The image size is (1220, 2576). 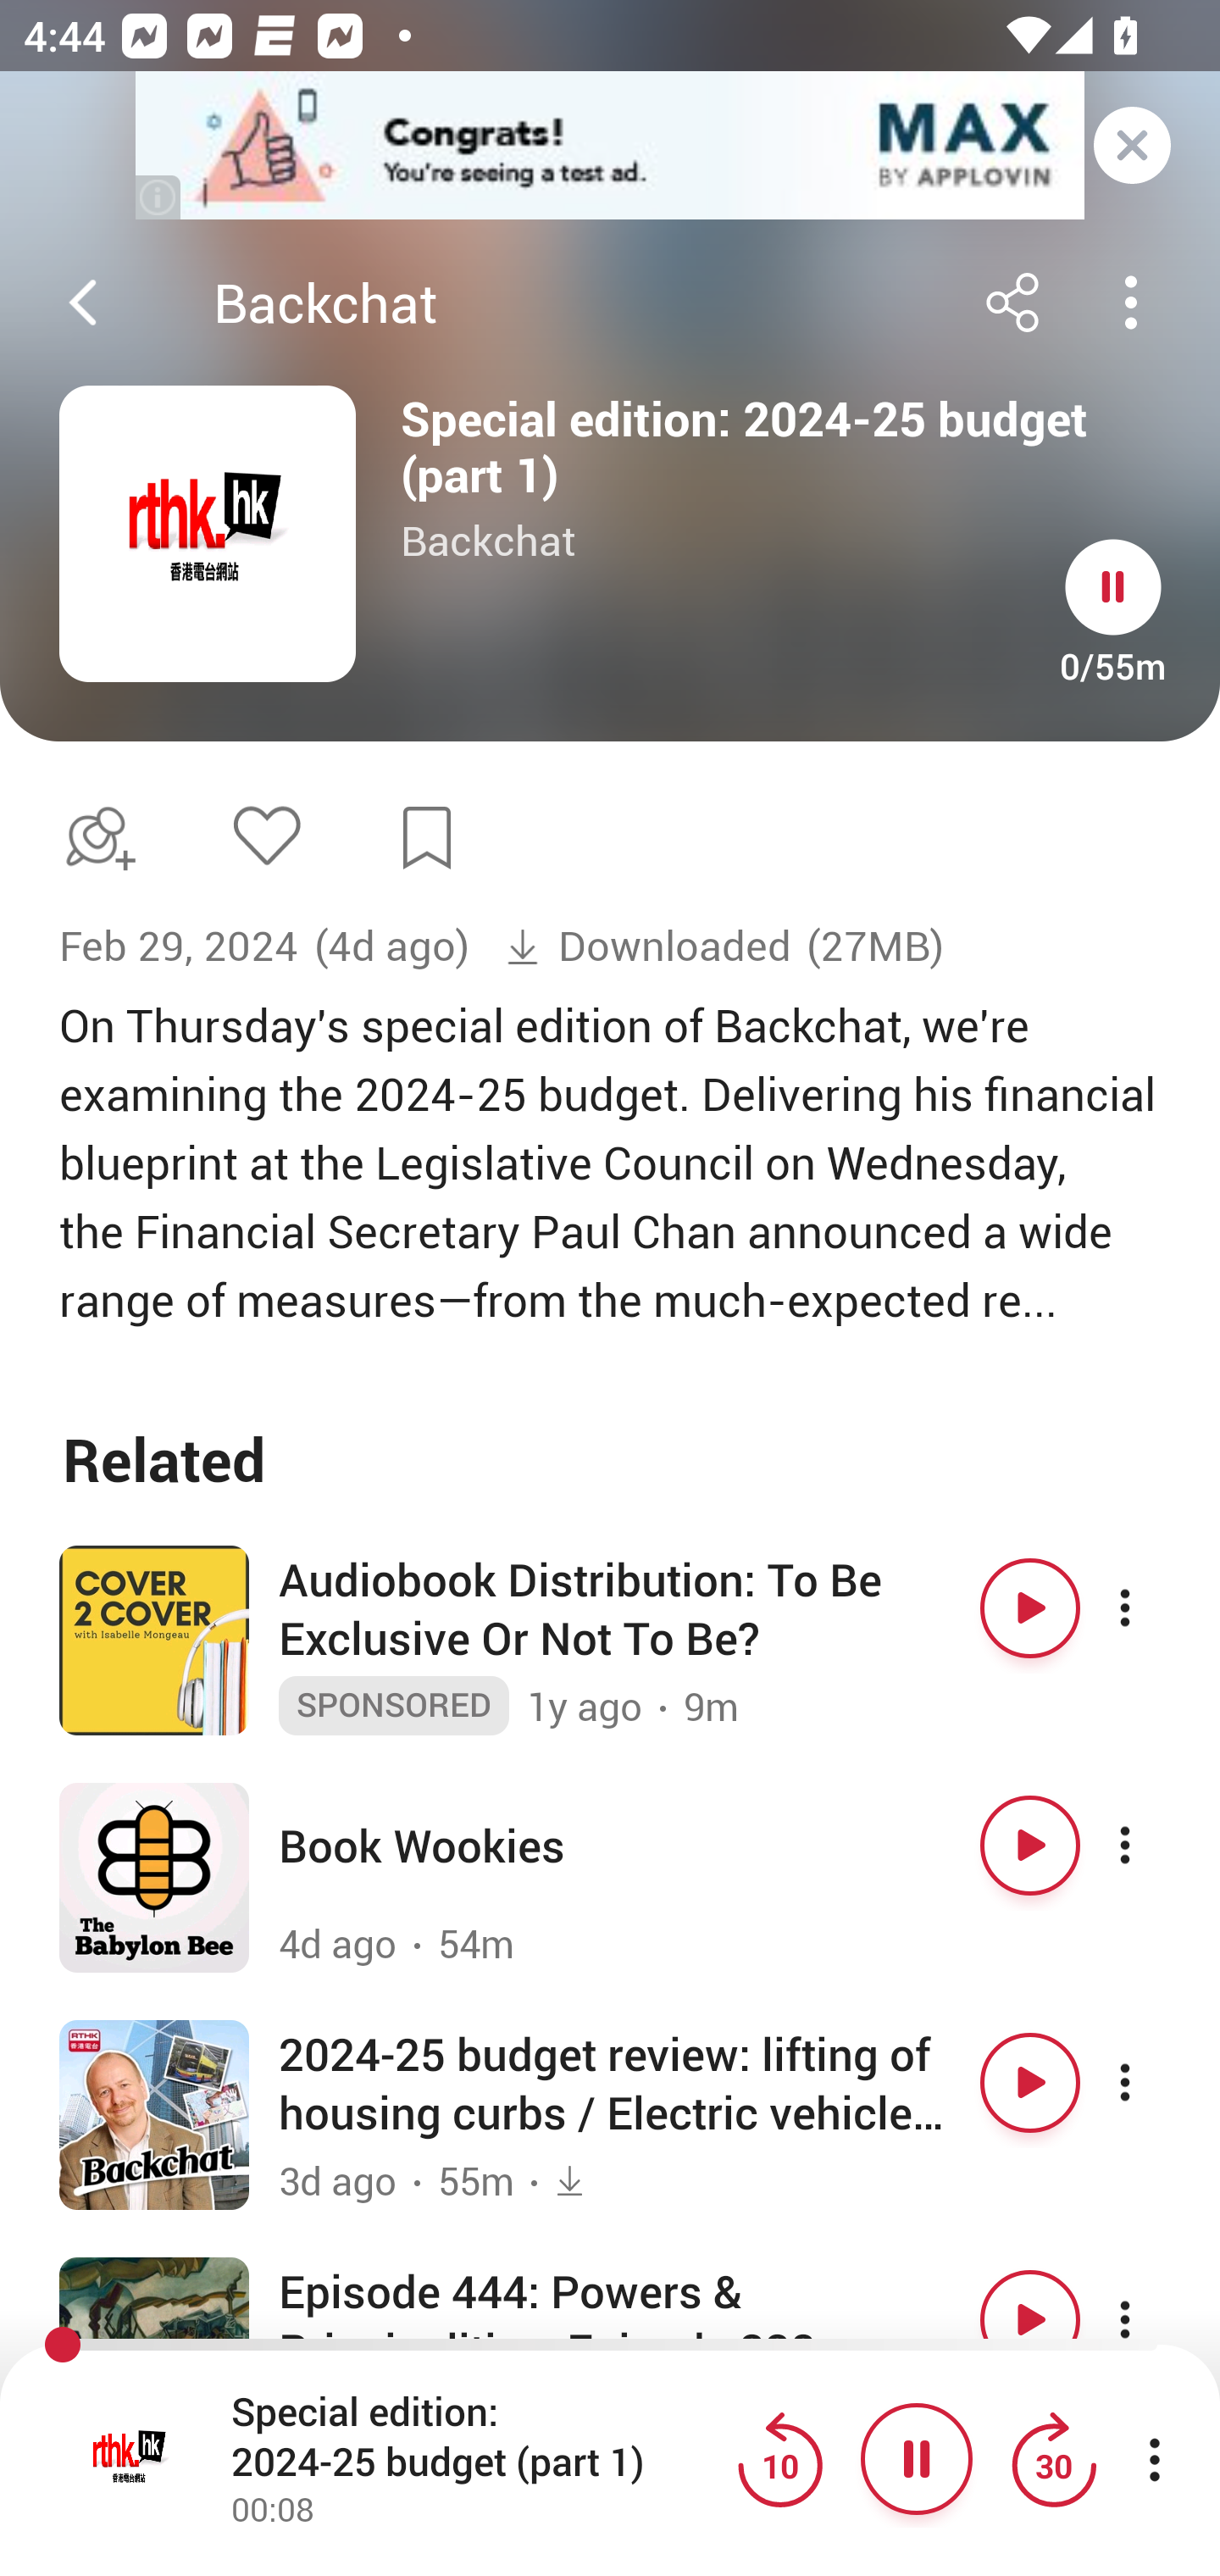 What do you see at coordinates (266, 834) in the screenshot?
I see `Like` at bounding box center [266, 834].